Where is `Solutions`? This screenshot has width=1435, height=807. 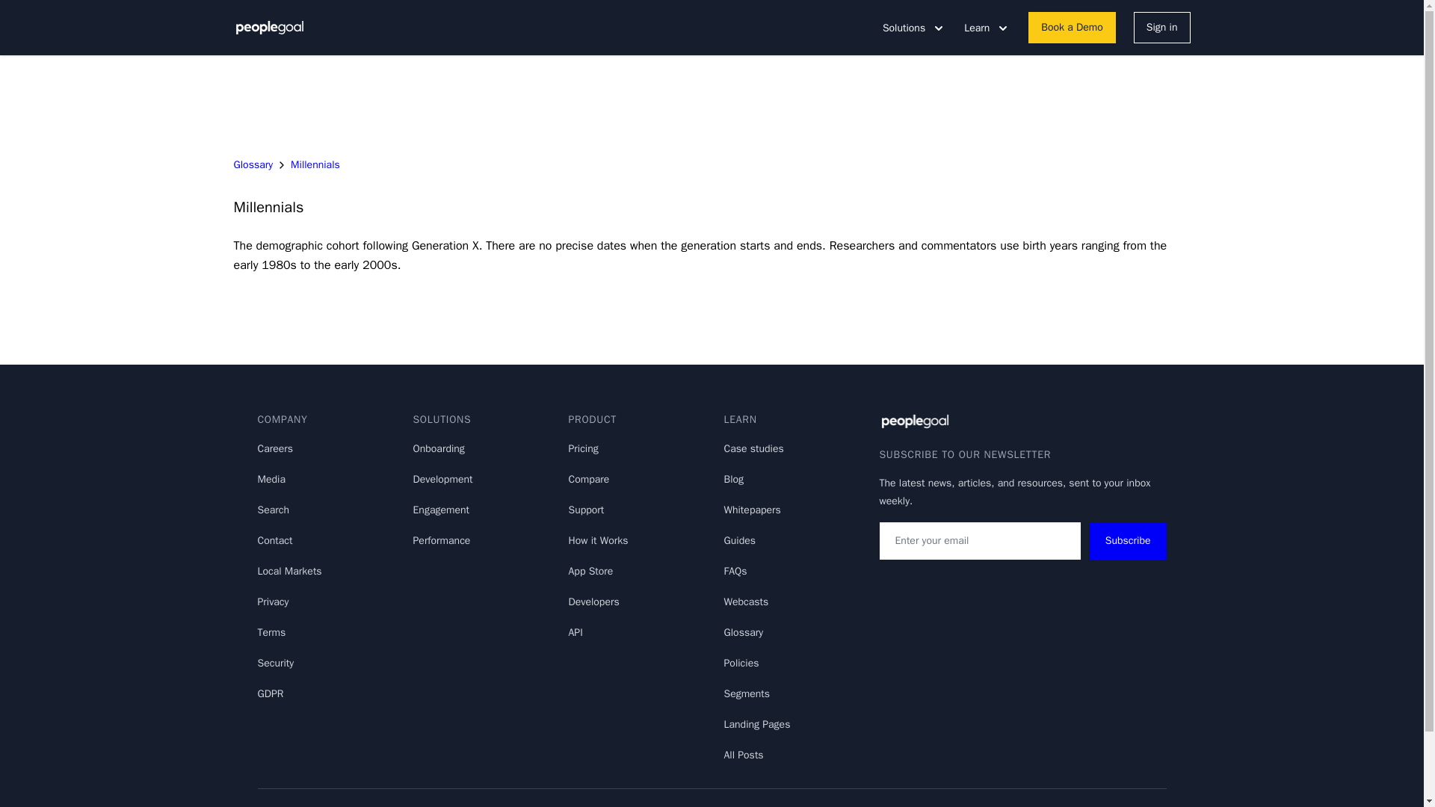
Solutions is located at coordinates (913, 28).